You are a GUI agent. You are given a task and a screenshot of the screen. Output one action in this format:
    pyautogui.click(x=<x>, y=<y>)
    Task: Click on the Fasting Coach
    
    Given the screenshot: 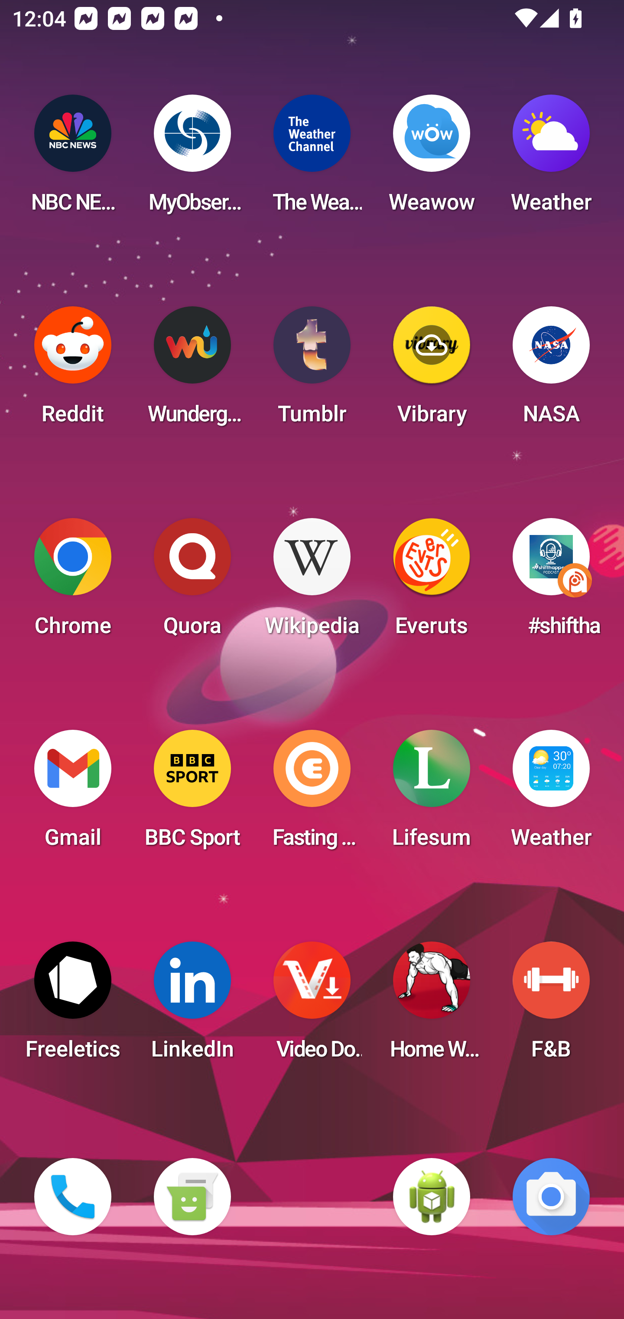 What is the action you would take?
    pyautogui.click(x=312, y=794)
    